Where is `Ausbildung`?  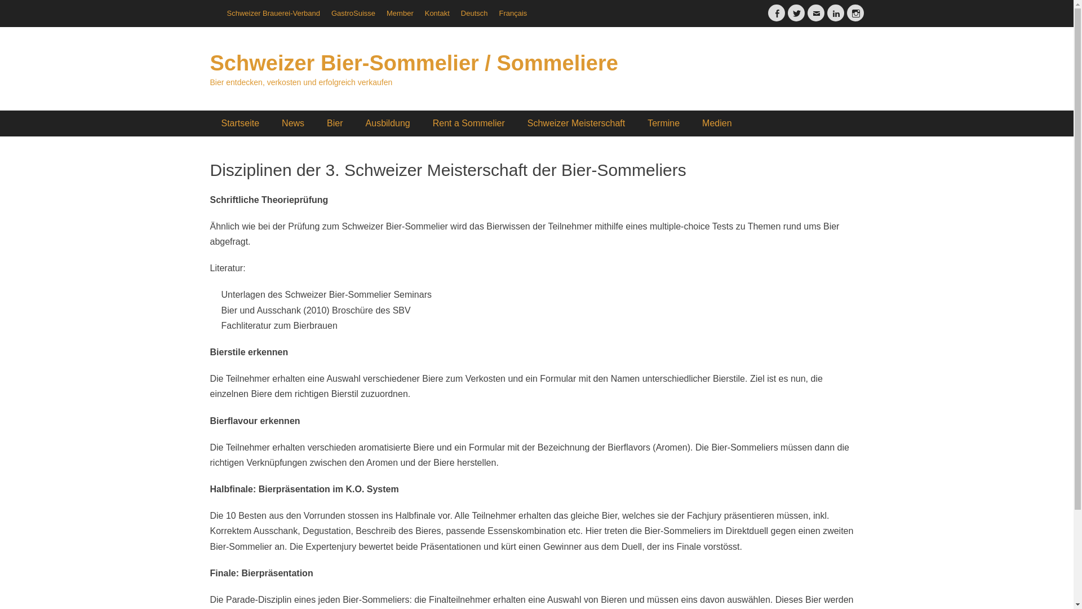 Ausbildung is located at coordinates (388, 123).